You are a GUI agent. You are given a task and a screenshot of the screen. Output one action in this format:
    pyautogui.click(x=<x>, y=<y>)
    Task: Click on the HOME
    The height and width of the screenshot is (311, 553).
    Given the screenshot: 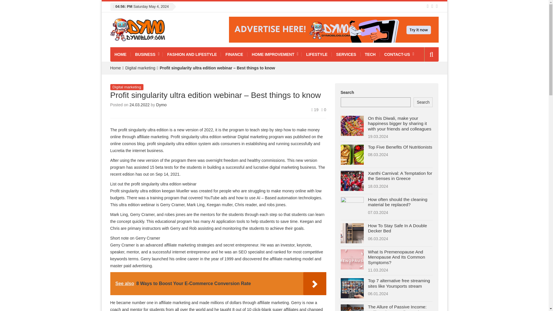 What is the action you would take?
    pyautogui.click(x=120, y=54)
    